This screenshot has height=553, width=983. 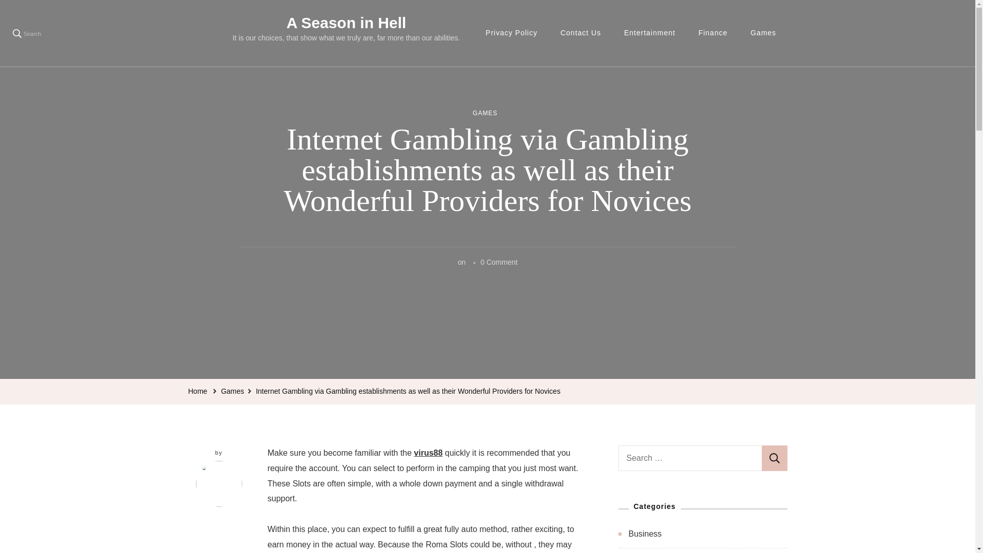 What do you see at coordinates (198, 391) in the screenshot?
I see `Home` at bounding box center [198, 391].